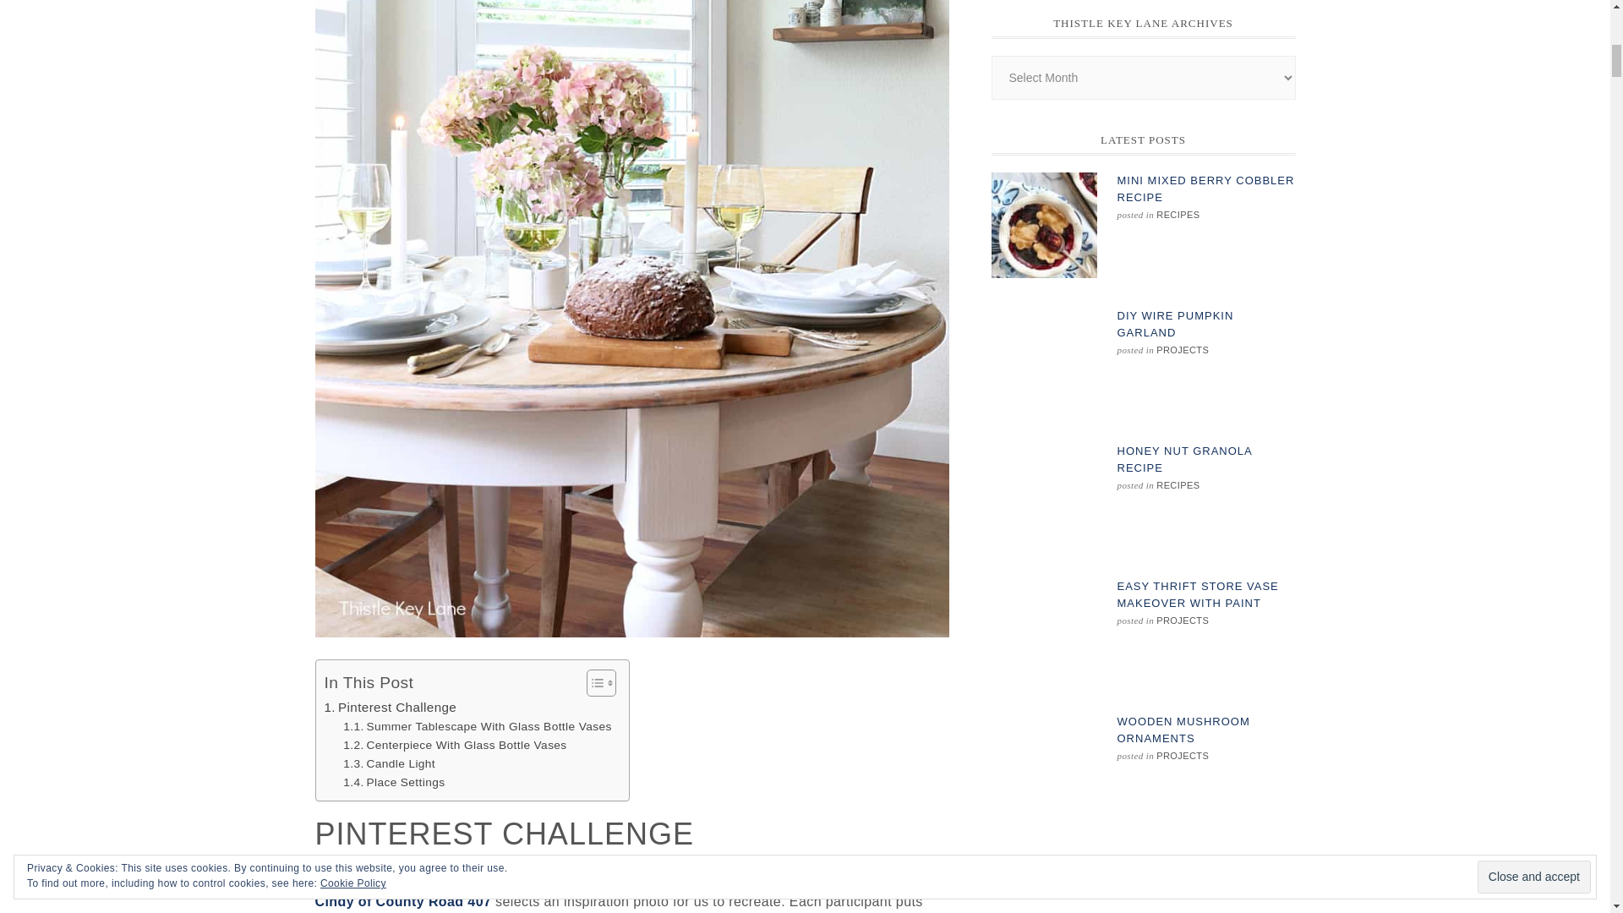  What do you see at coordinates (402, 901) in the screenshot?
I see `Cindy of County Road 407` at bounding box center [402, 901].